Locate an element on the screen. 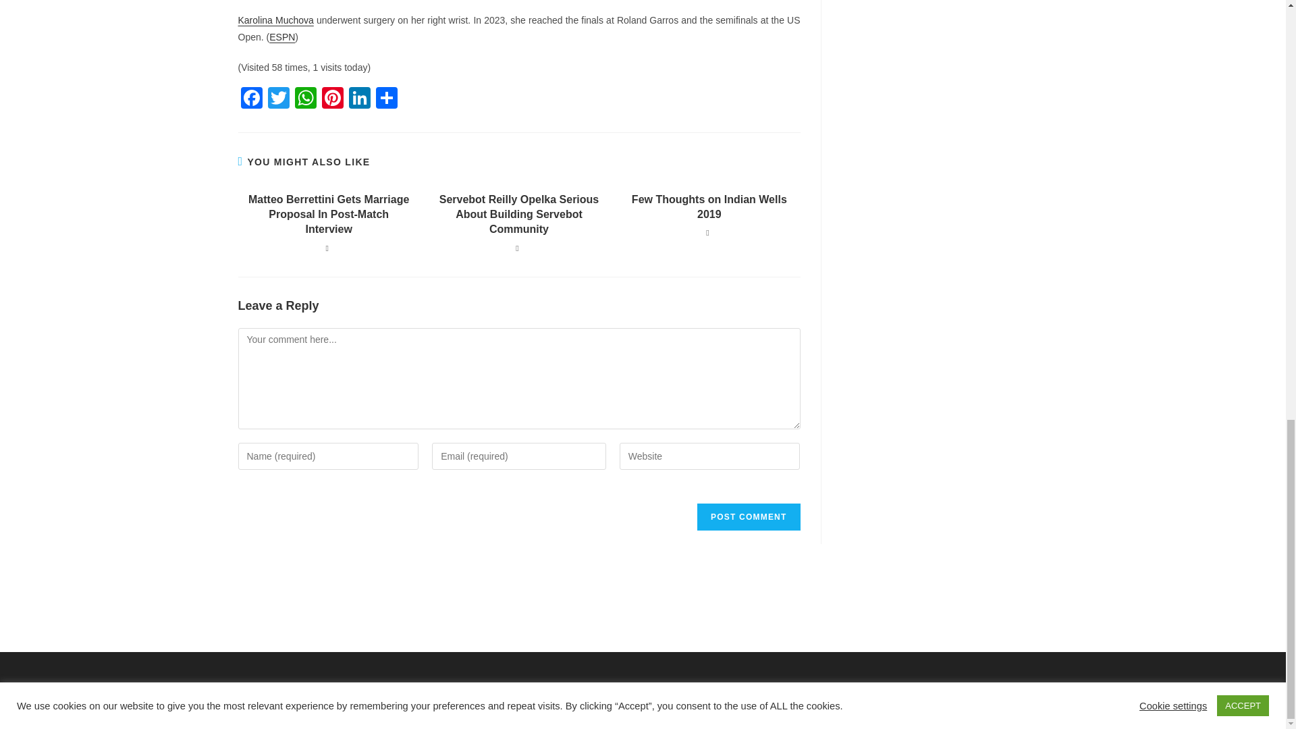 Image resolution: width=1296 pixels, height=729 pixels. Pinterest is located at coordinates (332, 99).